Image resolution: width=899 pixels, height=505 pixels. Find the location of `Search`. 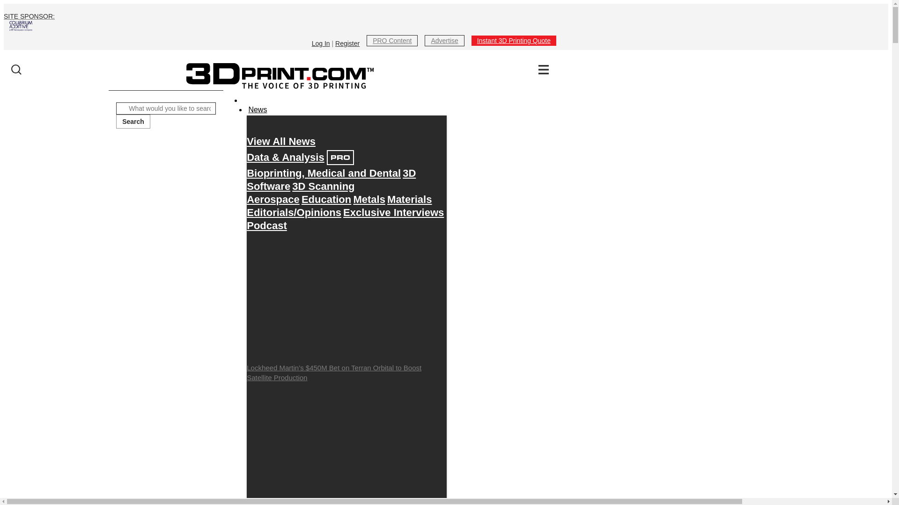

Search is located at coordinates (133, 122).